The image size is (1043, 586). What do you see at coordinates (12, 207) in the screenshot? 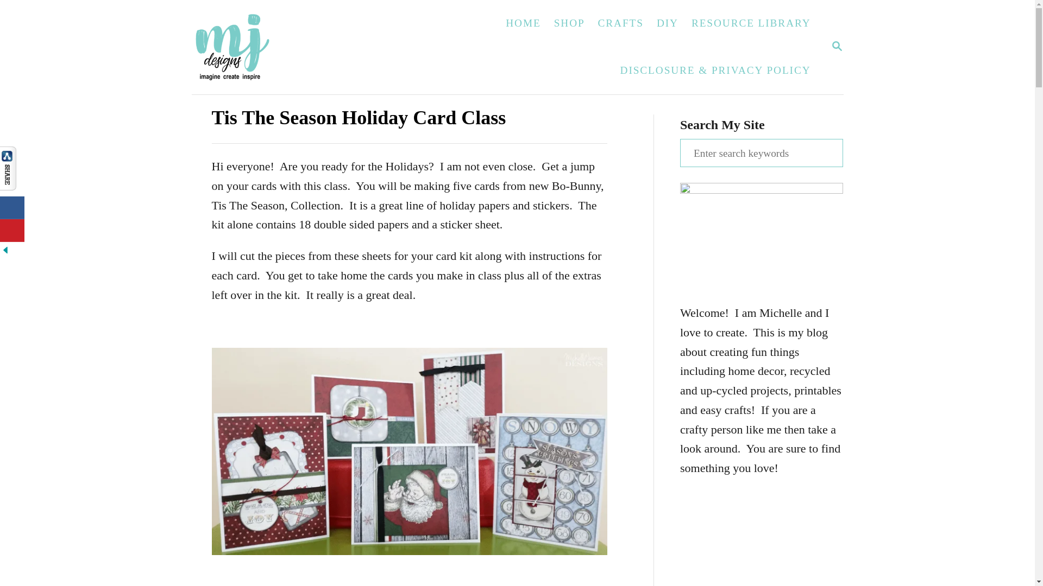
I see `Share On Facebook` at bounding box center [12, 207].